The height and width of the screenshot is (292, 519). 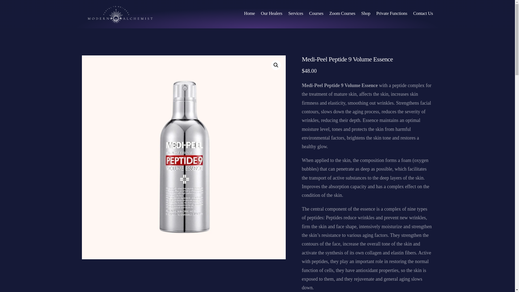 I want to click on Our Healers, so click(x=271, y=14).